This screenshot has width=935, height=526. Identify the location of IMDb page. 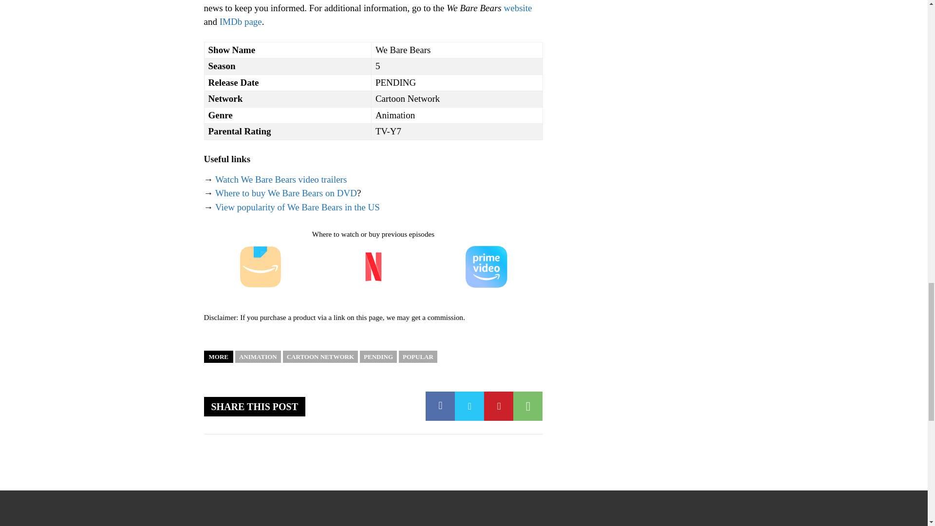
(241, 21).